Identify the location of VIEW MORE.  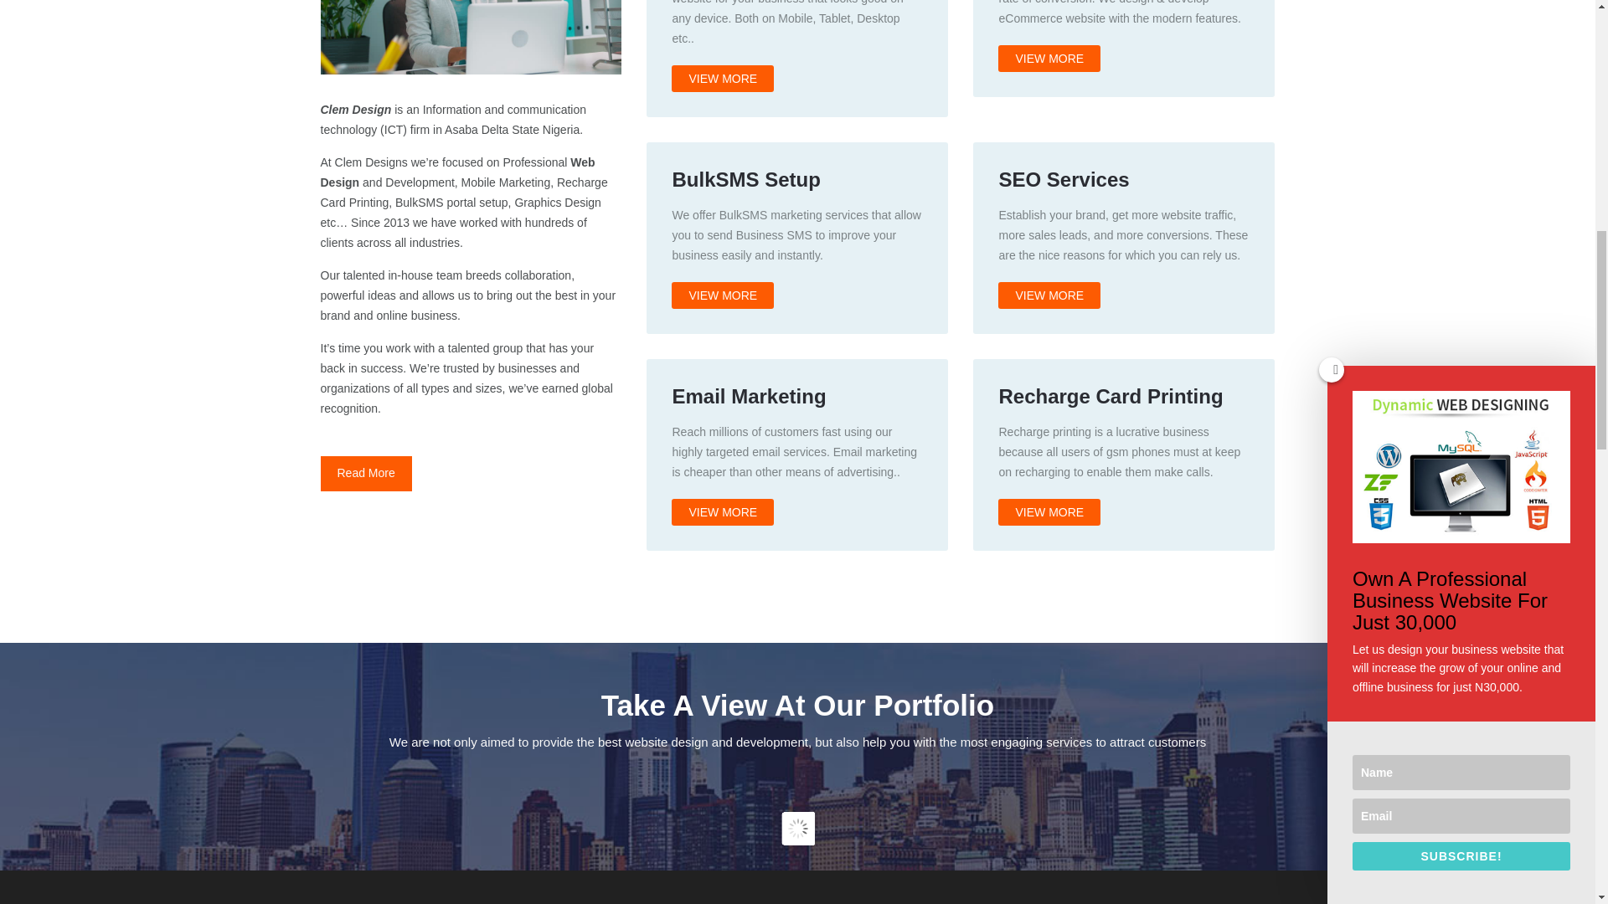
(796, 237).